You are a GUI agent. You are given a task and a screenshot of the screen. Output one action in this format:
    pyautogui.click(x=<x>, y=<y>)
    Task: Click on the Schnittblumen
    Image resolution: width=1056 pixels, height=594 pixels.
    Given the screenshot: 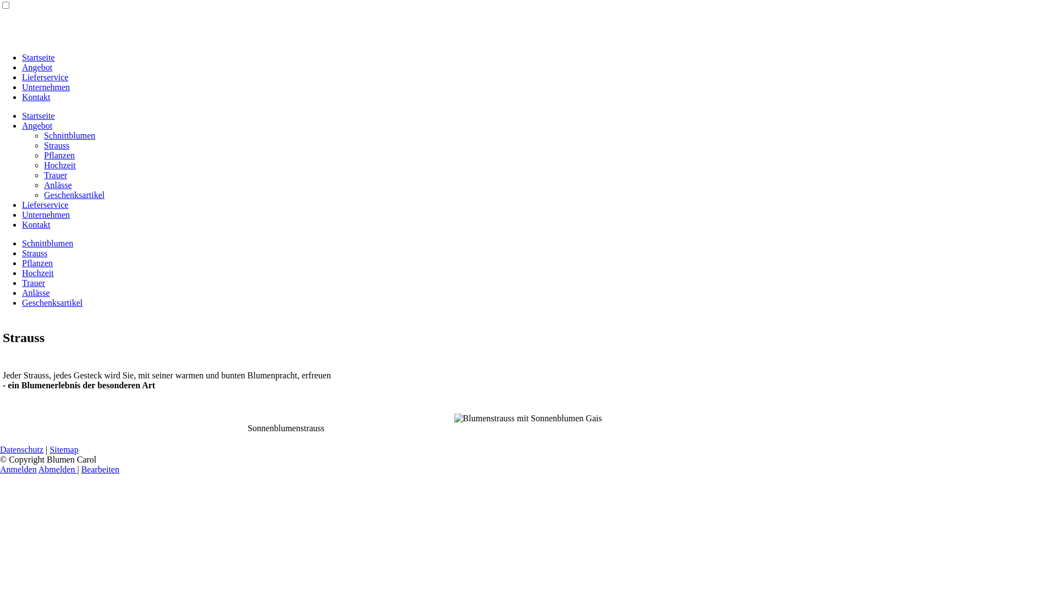 What is the action you would take?
    pyautogui.click(x=69, y=135)
    